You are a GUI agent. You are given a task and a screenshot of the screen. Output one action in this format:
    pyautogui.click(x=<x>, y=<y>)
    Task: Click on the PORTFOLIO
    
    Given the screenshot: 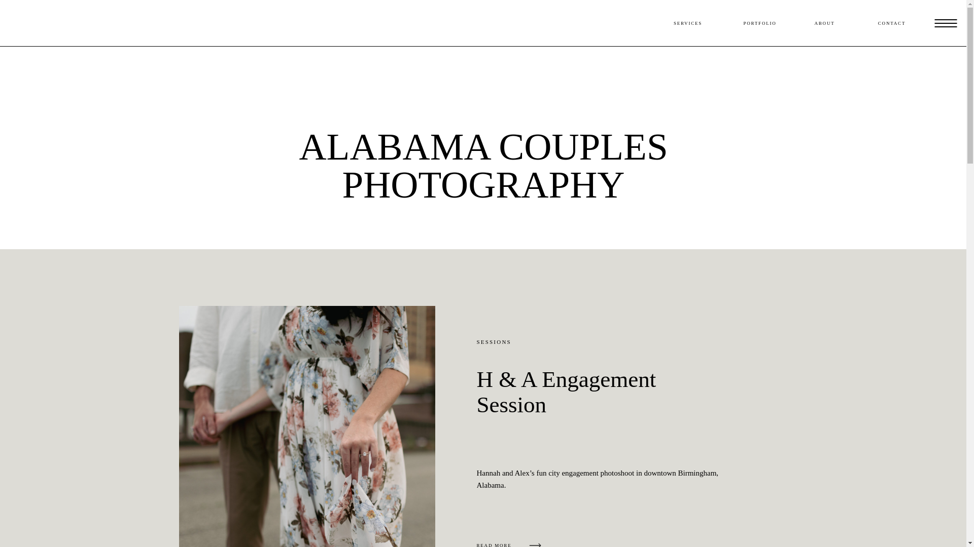 What is the action you would take?
    pyautogui.click(x=760, y=23)
    